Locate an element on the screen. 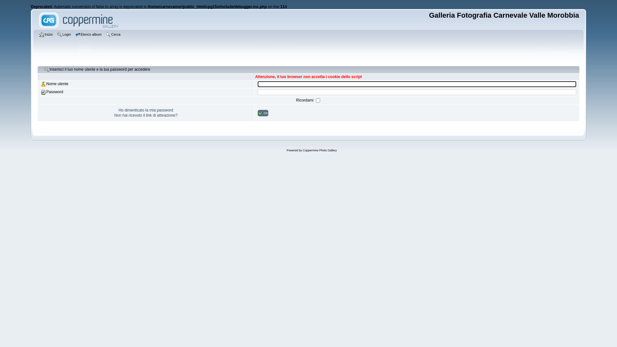 Image resolution: width=617 pixels, height=347 pixels. Inizio is located at coordinates (47, 35).